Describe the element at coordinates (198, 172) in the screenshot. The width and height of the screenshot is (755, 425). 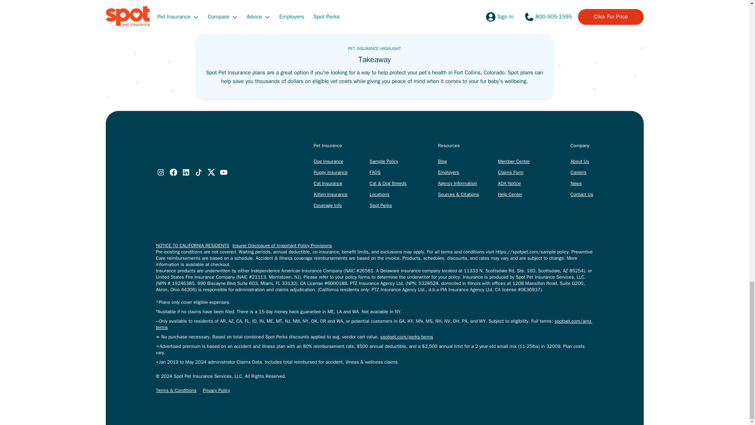
I see `Spot on TikTok` at that location.